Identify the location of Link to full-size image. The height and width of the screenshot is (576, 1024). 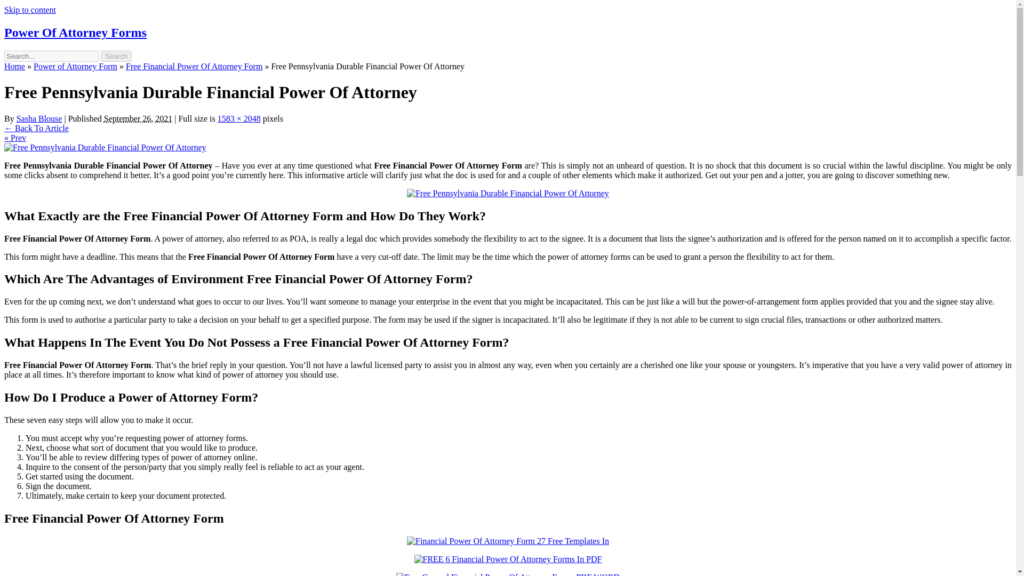
(239, 118).